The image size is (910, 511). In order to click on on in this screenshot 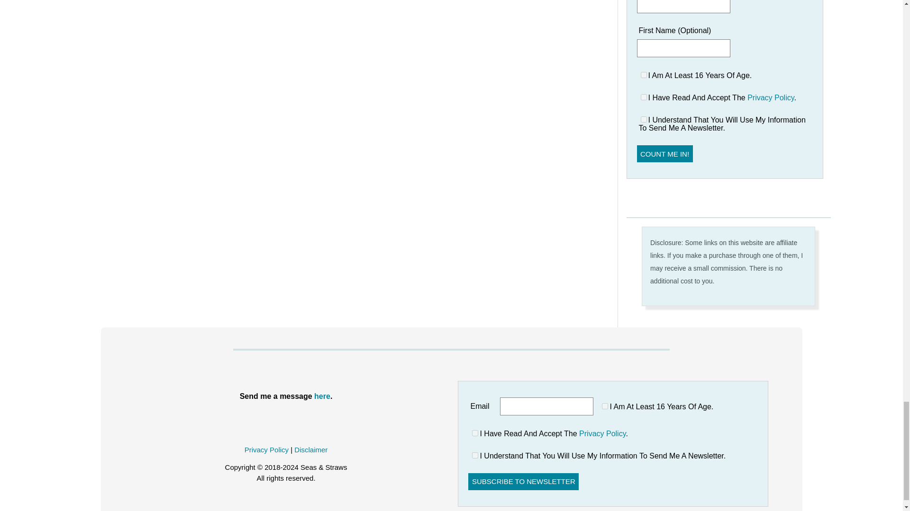, I will do `click(605, 406)`.